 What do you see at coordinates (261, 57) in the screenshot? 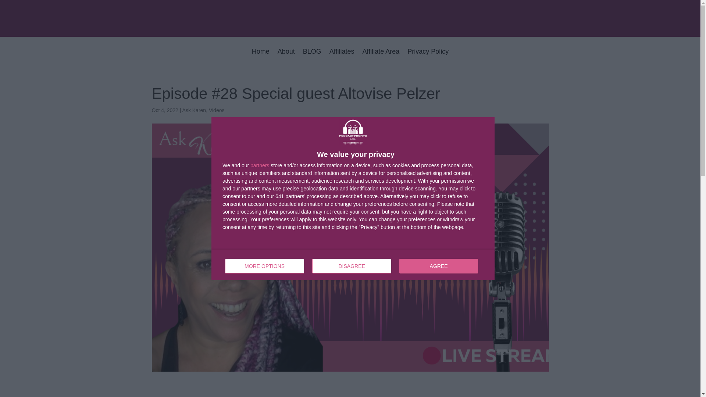
I see `Home` at bounding box center [261, 57].